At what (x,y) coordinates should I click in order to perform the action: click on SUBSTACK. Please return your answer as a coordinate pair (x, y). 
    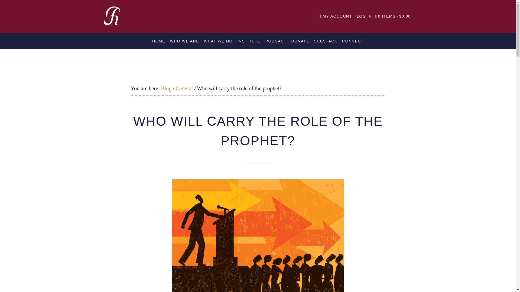
    Looking at the image, I should click on (326, 41).